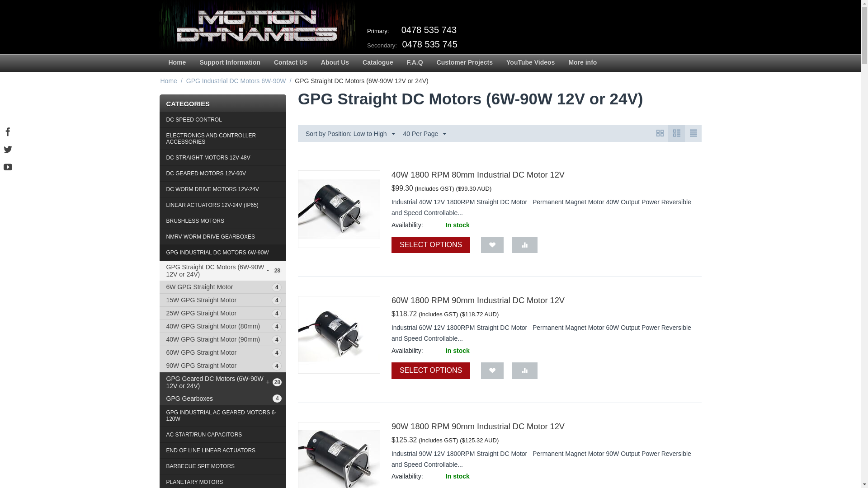 This screenshot has width=868, height=488. What do you see at coordinates (339, 209) in the screenshot?
I see `40W DC Motor Keyed Shaft` at bounding box center [339, 209].